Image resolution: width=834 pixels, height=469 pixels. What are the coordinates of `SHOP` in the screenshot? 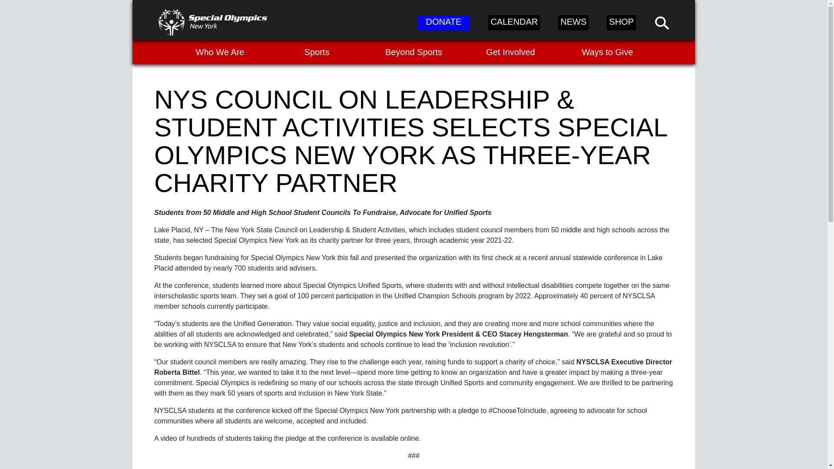 It's located at (621, 23).